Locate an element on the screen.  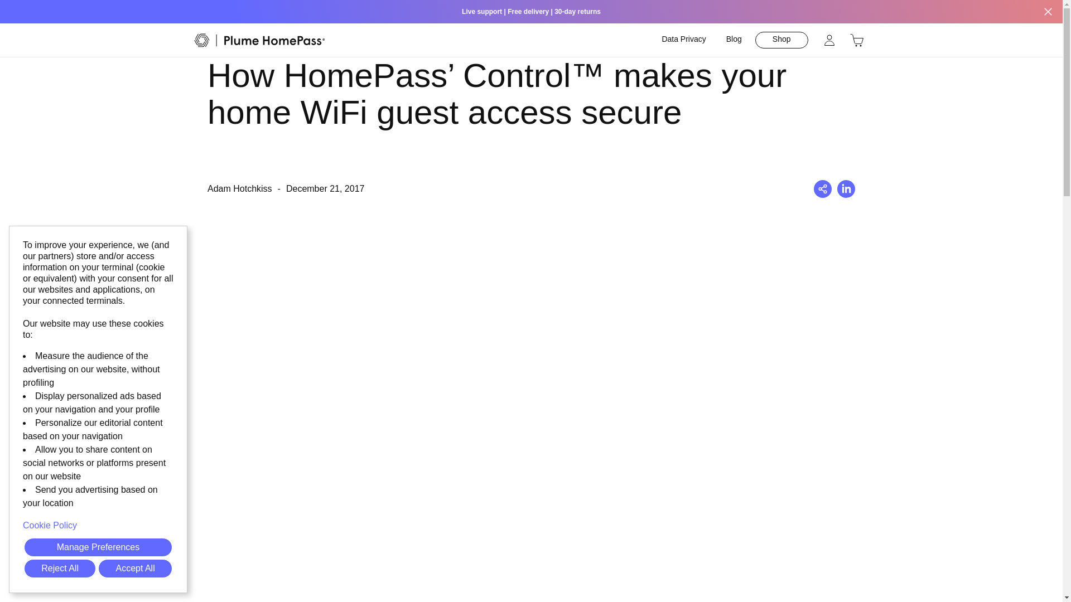
Cookie Policy is located at coordinates (98, 525).